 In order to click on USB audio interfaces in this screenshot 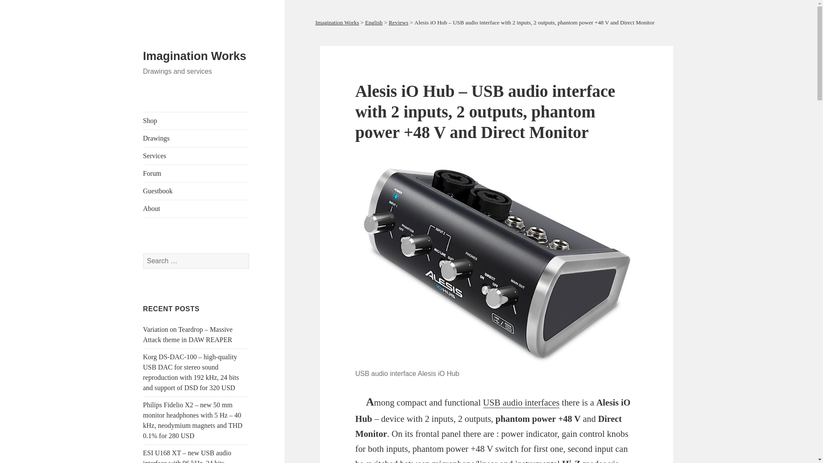, I will do `click(521, 402)`.